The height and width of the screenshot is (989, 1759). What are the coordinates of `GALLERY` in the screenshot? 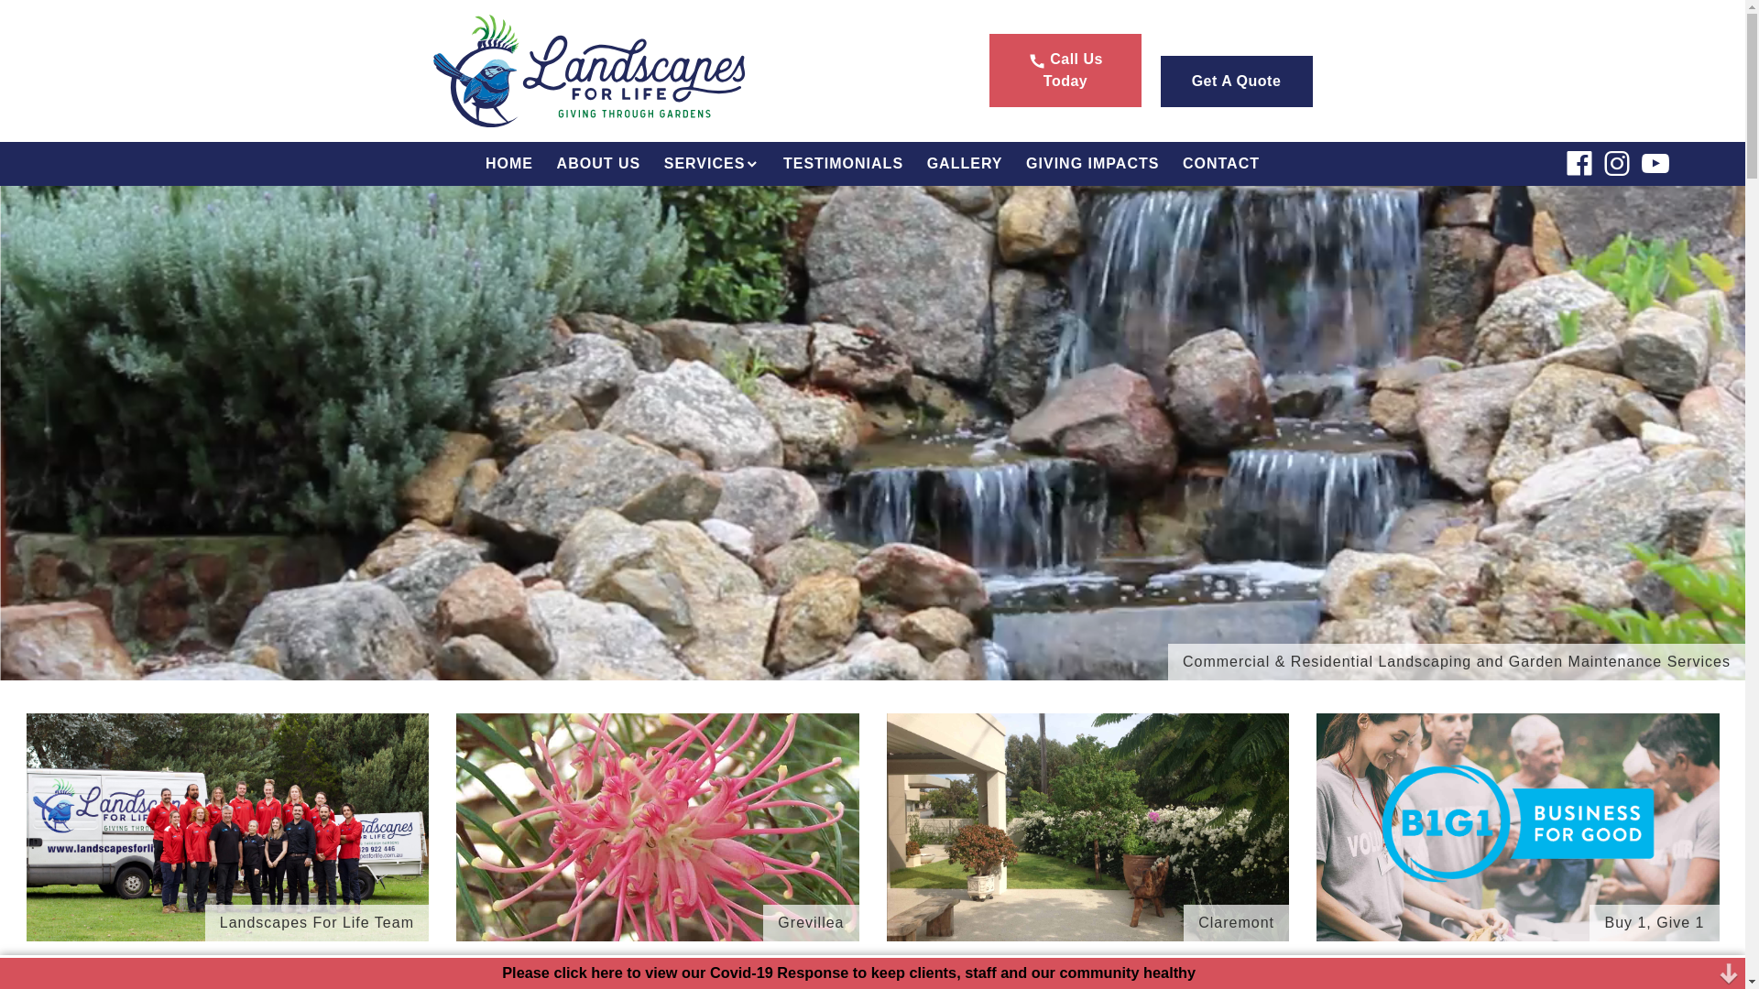 It's located at (964, 164).